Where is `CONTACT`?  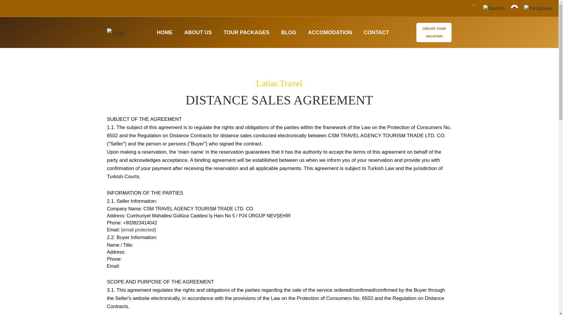
CONTACT is located at coordinates (376, 32).